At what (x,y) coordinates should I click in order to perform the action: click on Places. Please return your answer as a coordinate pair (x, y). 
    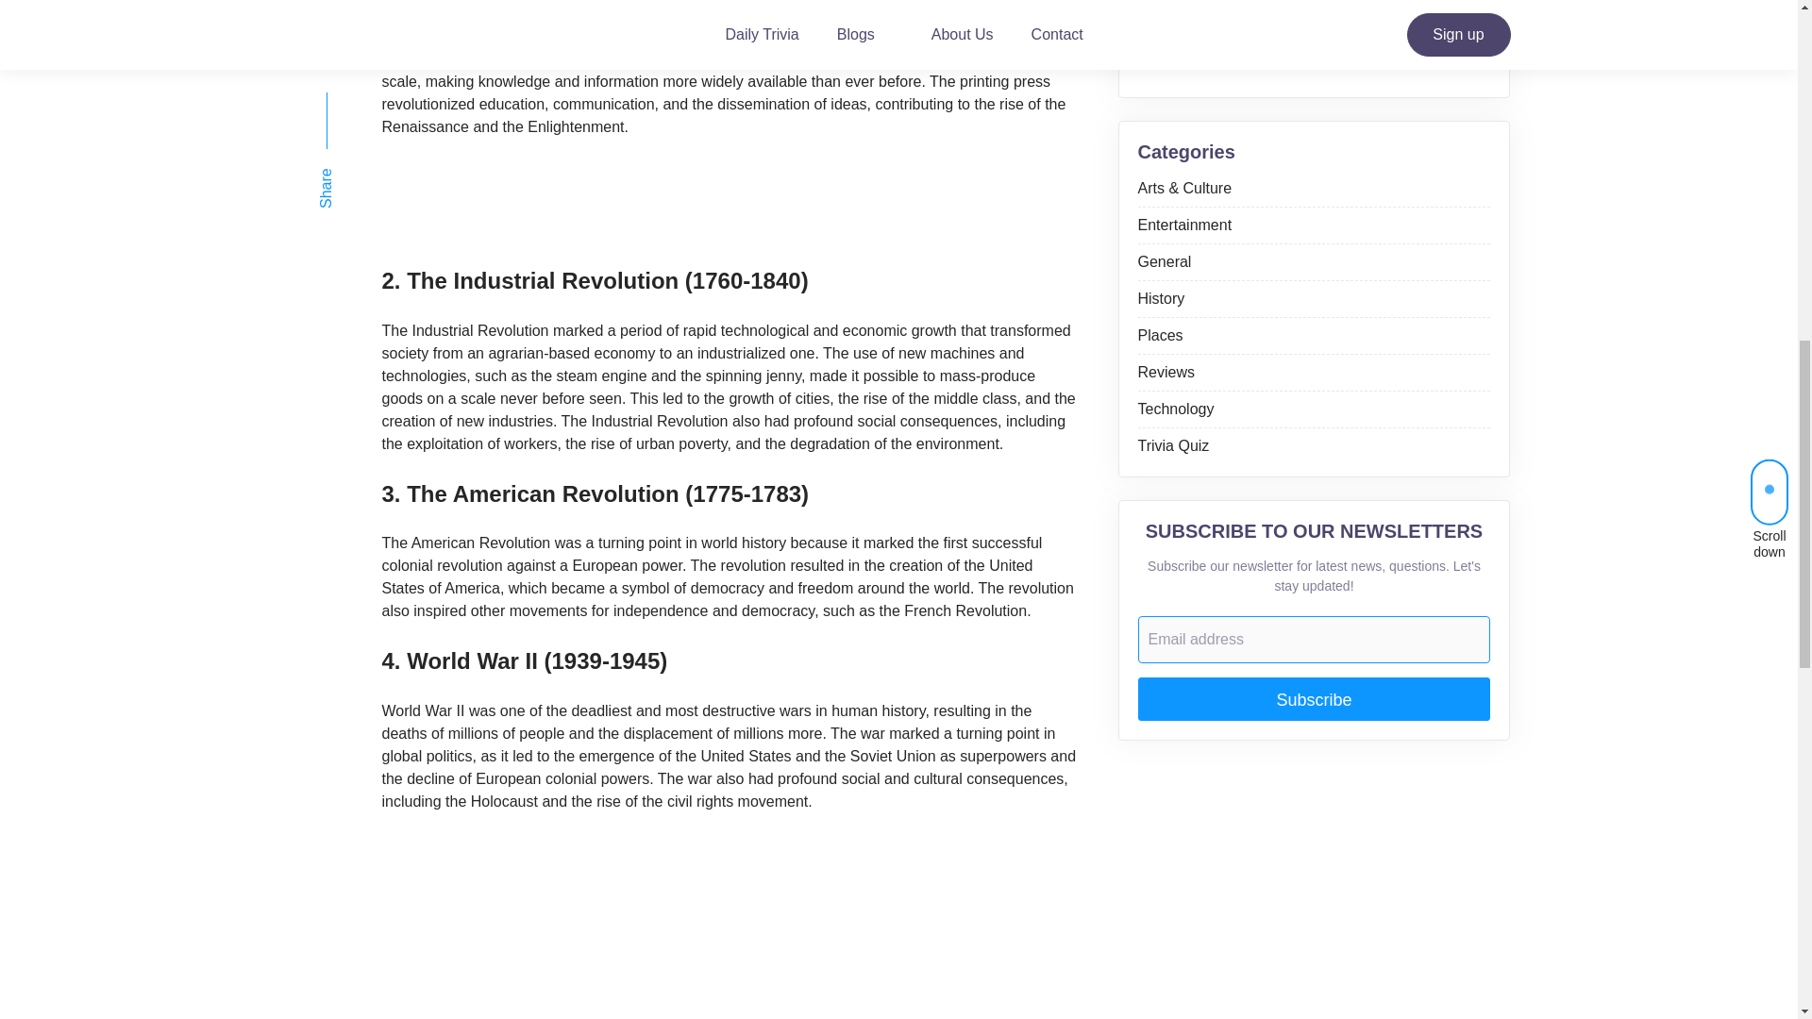
    Looking at the image, I should click on (1160, 334).